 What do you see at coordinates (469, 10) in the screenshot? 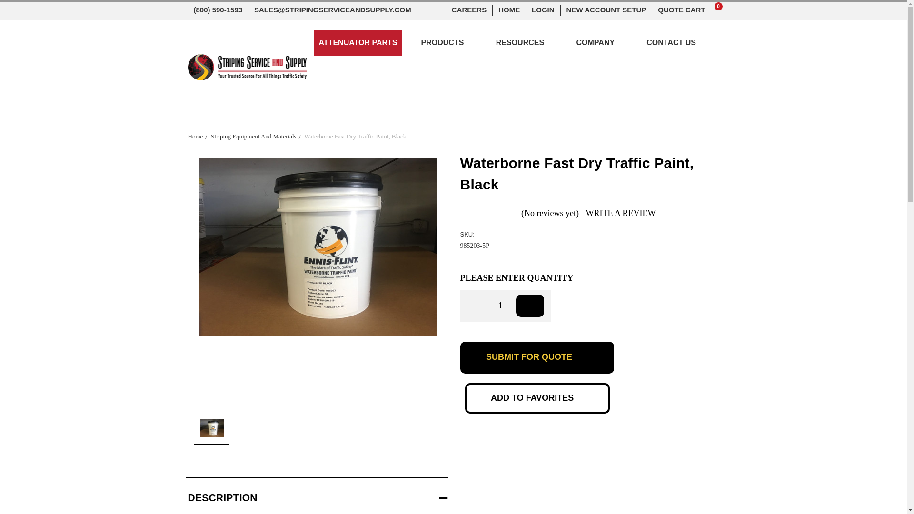
I see `CAREERS` at bounding box center [469, 10].